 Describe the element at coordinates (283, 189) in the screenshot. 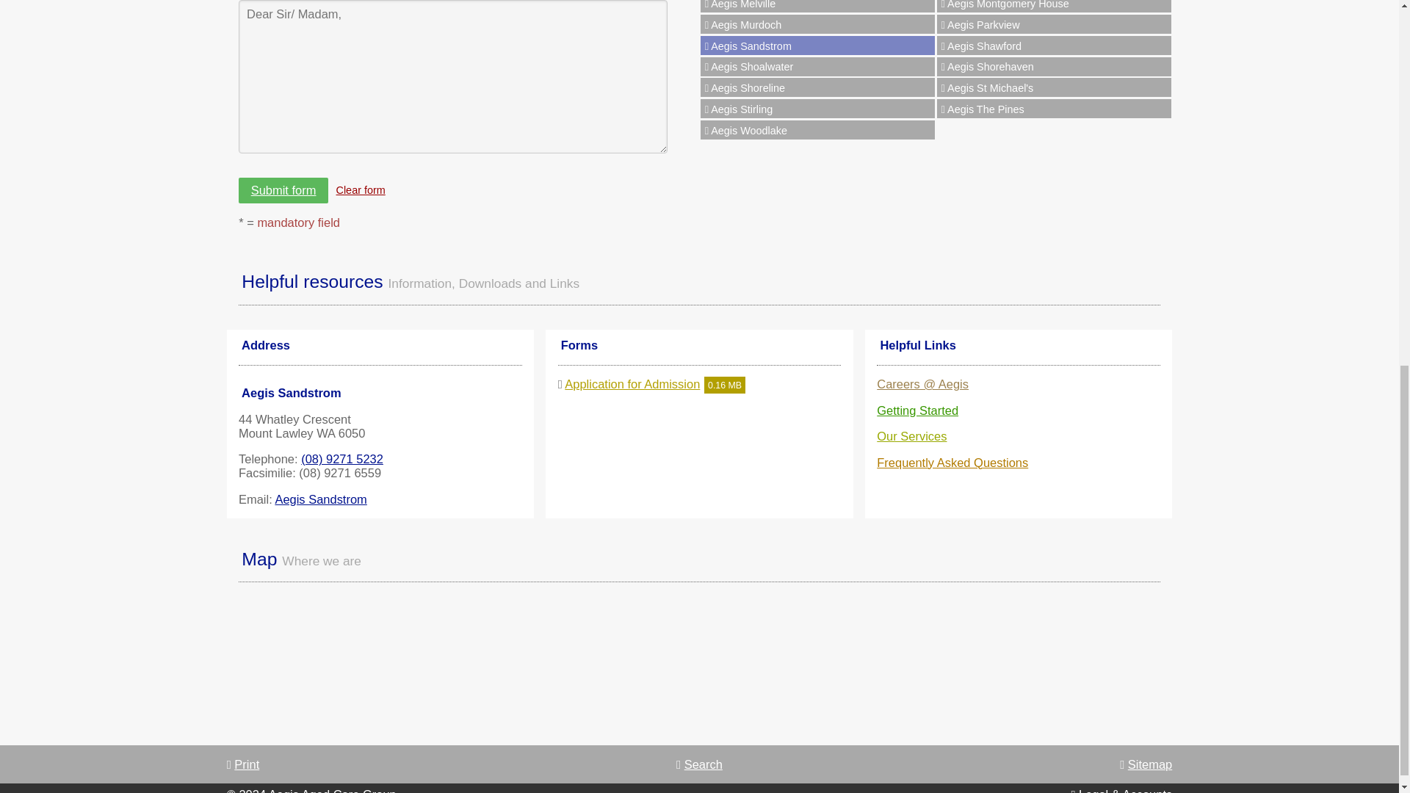

I see `Submit form` at that location.